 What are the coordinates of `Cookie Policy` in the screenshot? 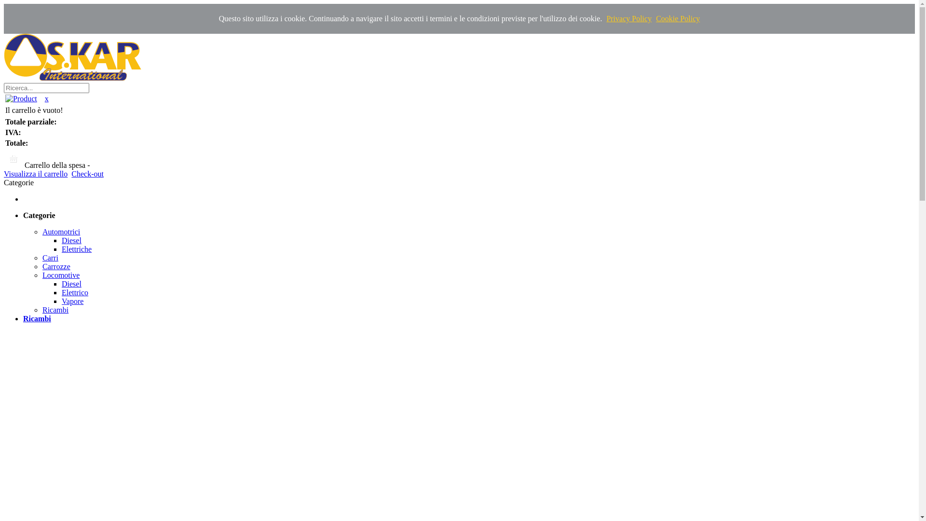 It's located at (678, 18).